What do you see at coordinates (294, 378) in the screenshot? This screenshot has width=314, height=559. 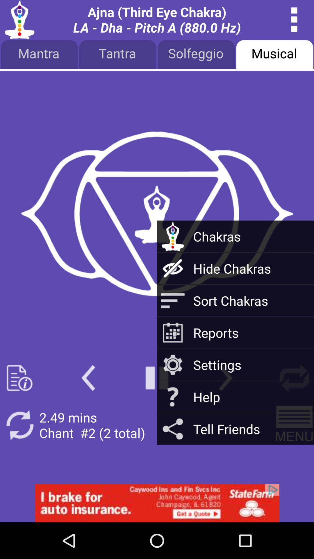 I see `refresh button` at bounding box center [294, 378].